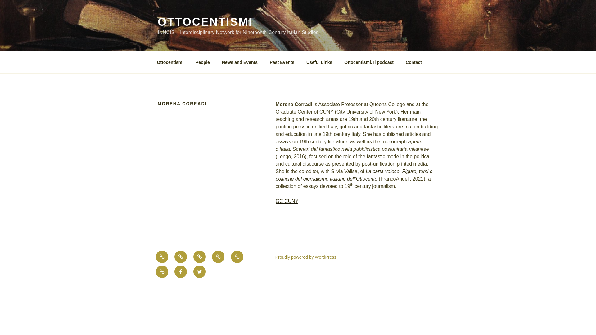  I want to click on X, so click(199, 272).